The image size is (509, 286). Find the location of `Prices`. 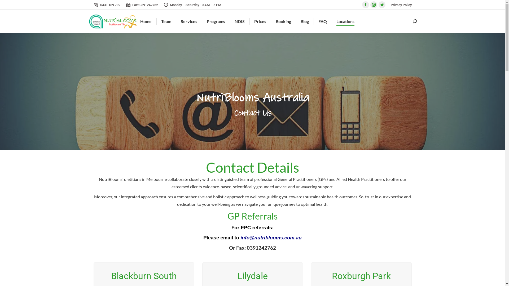

Prices is located at coordinates (260, 21).